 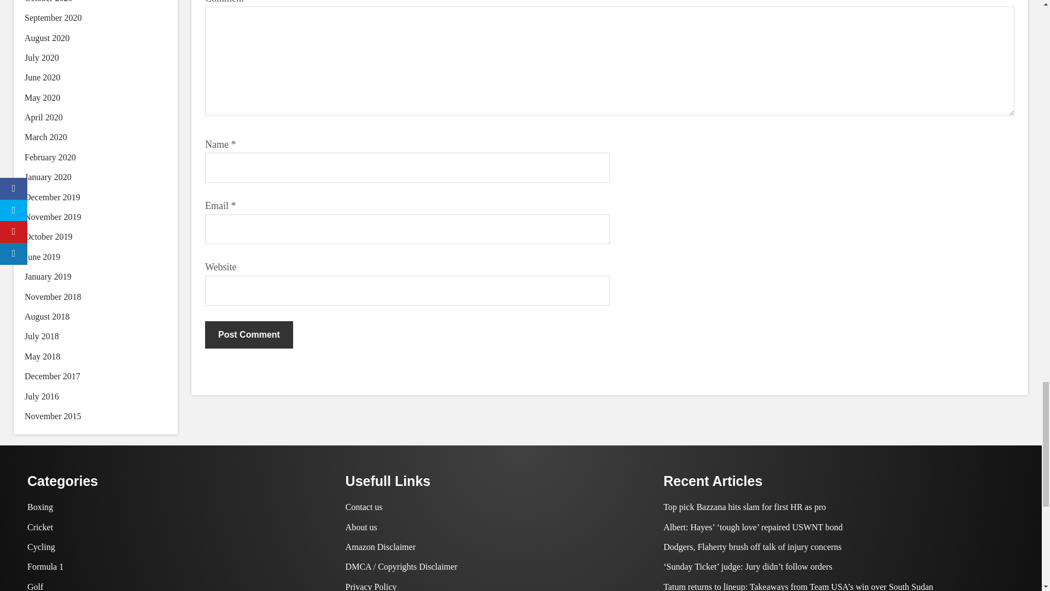 What do you see at coordinates (248, 335) in the screenshot?
I see `Post Comment` at bounding box center [248, 335].